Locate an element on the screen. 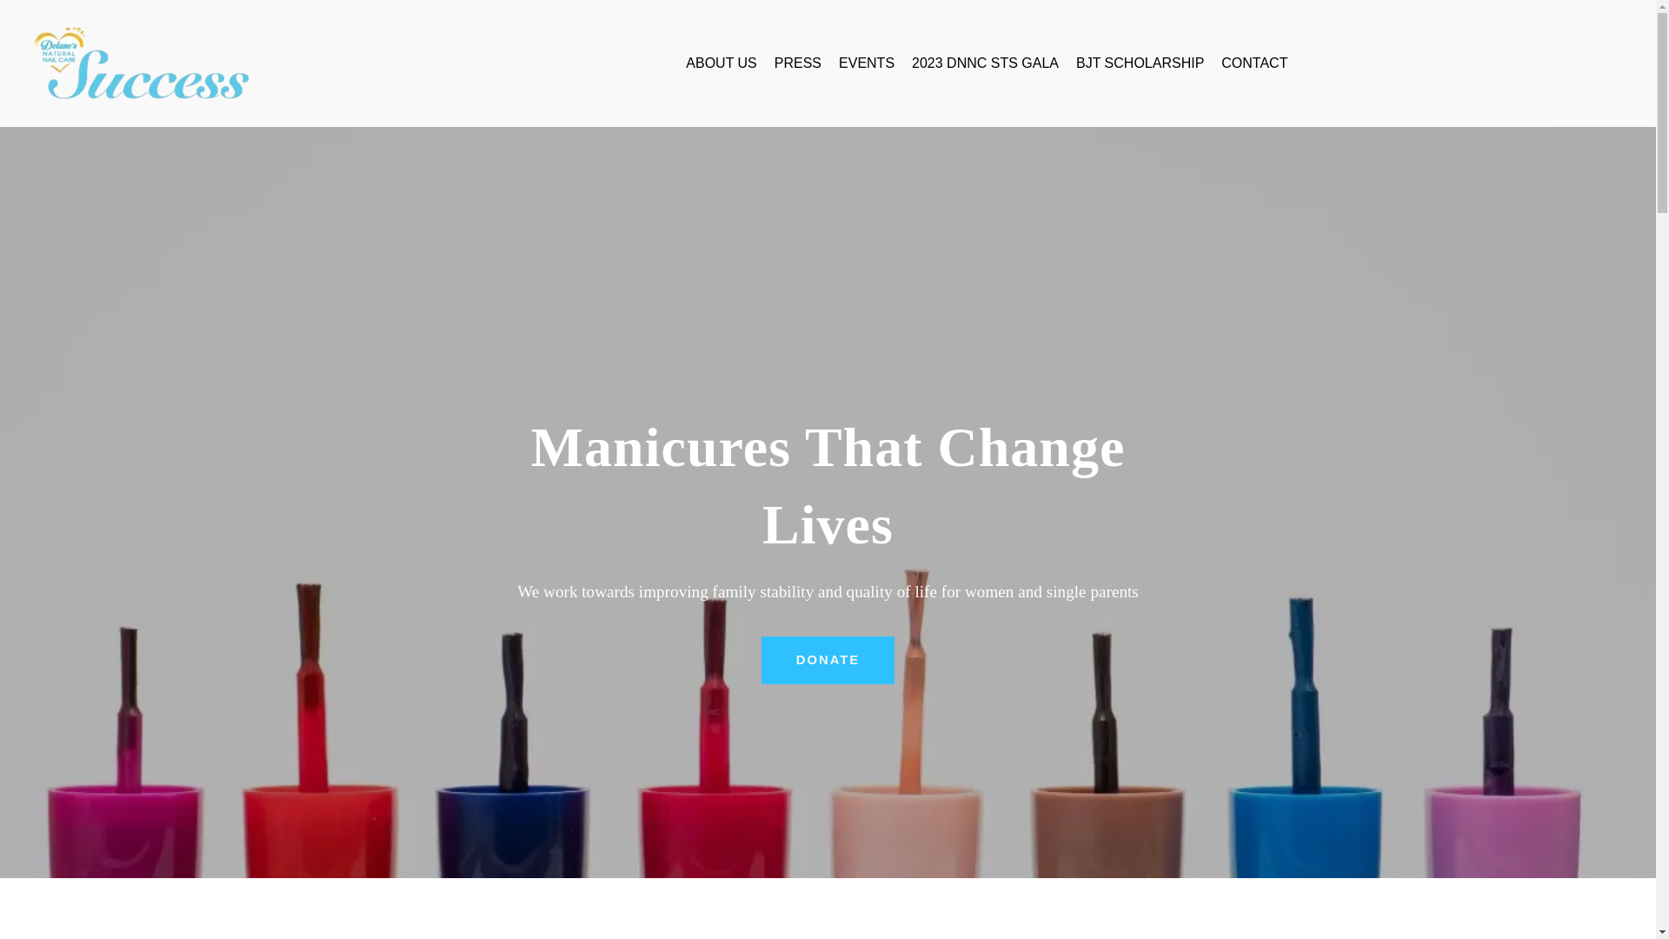 This screenshot has width=1669, height=939. 2023 DNNC STS GALA is located at coordinates (984, 63).